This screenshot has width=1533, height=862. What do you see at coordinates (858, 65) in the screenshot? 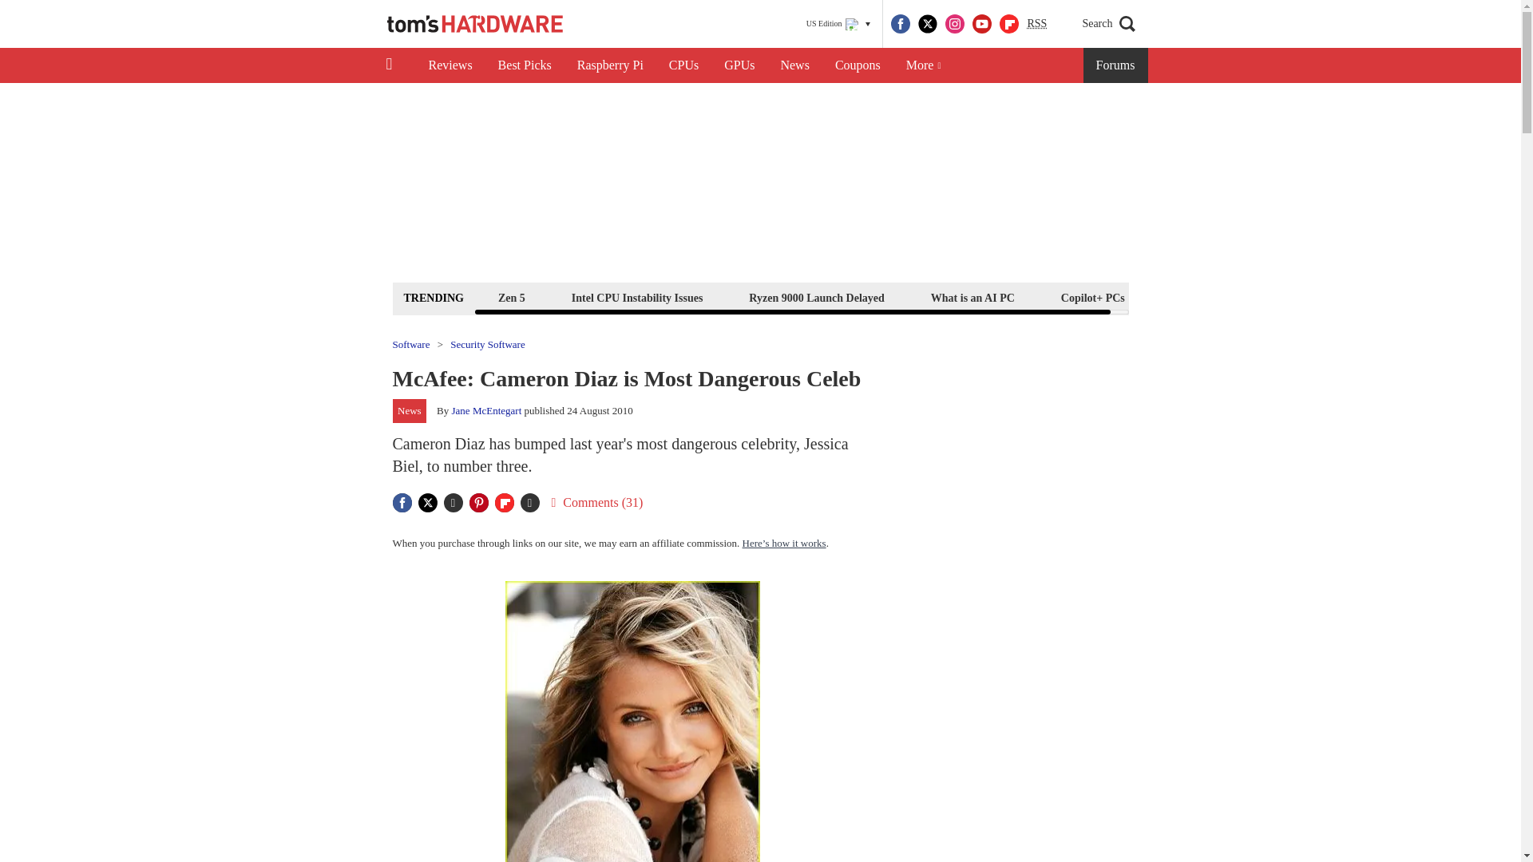
I see `Coupons` at bounding box center [858, 65].